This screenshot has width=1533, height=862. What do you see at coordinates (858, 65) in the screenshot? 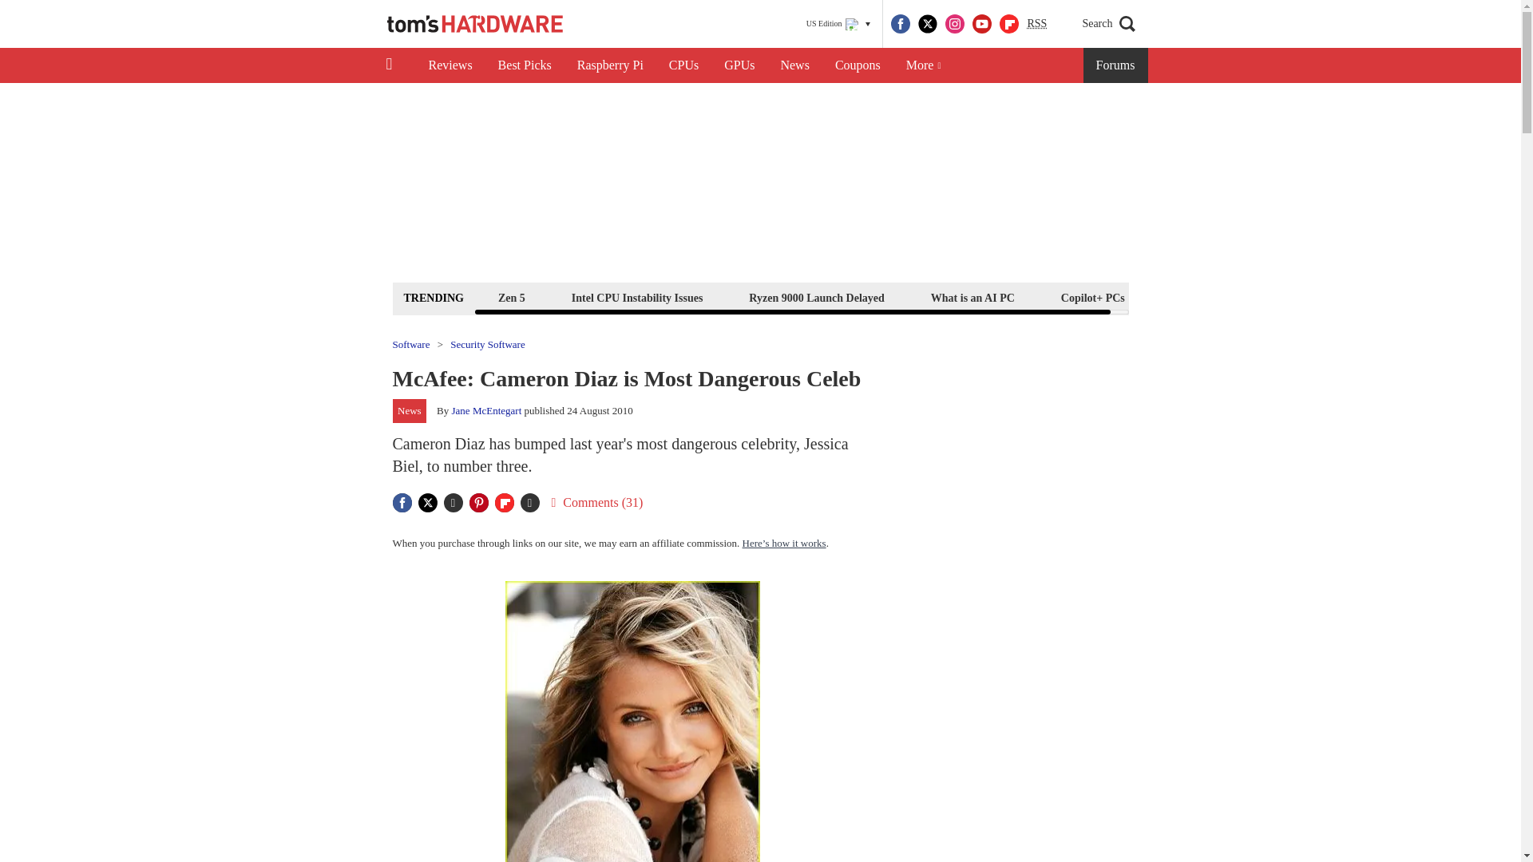
I see `Coupons` at bounding box center [858, 65].